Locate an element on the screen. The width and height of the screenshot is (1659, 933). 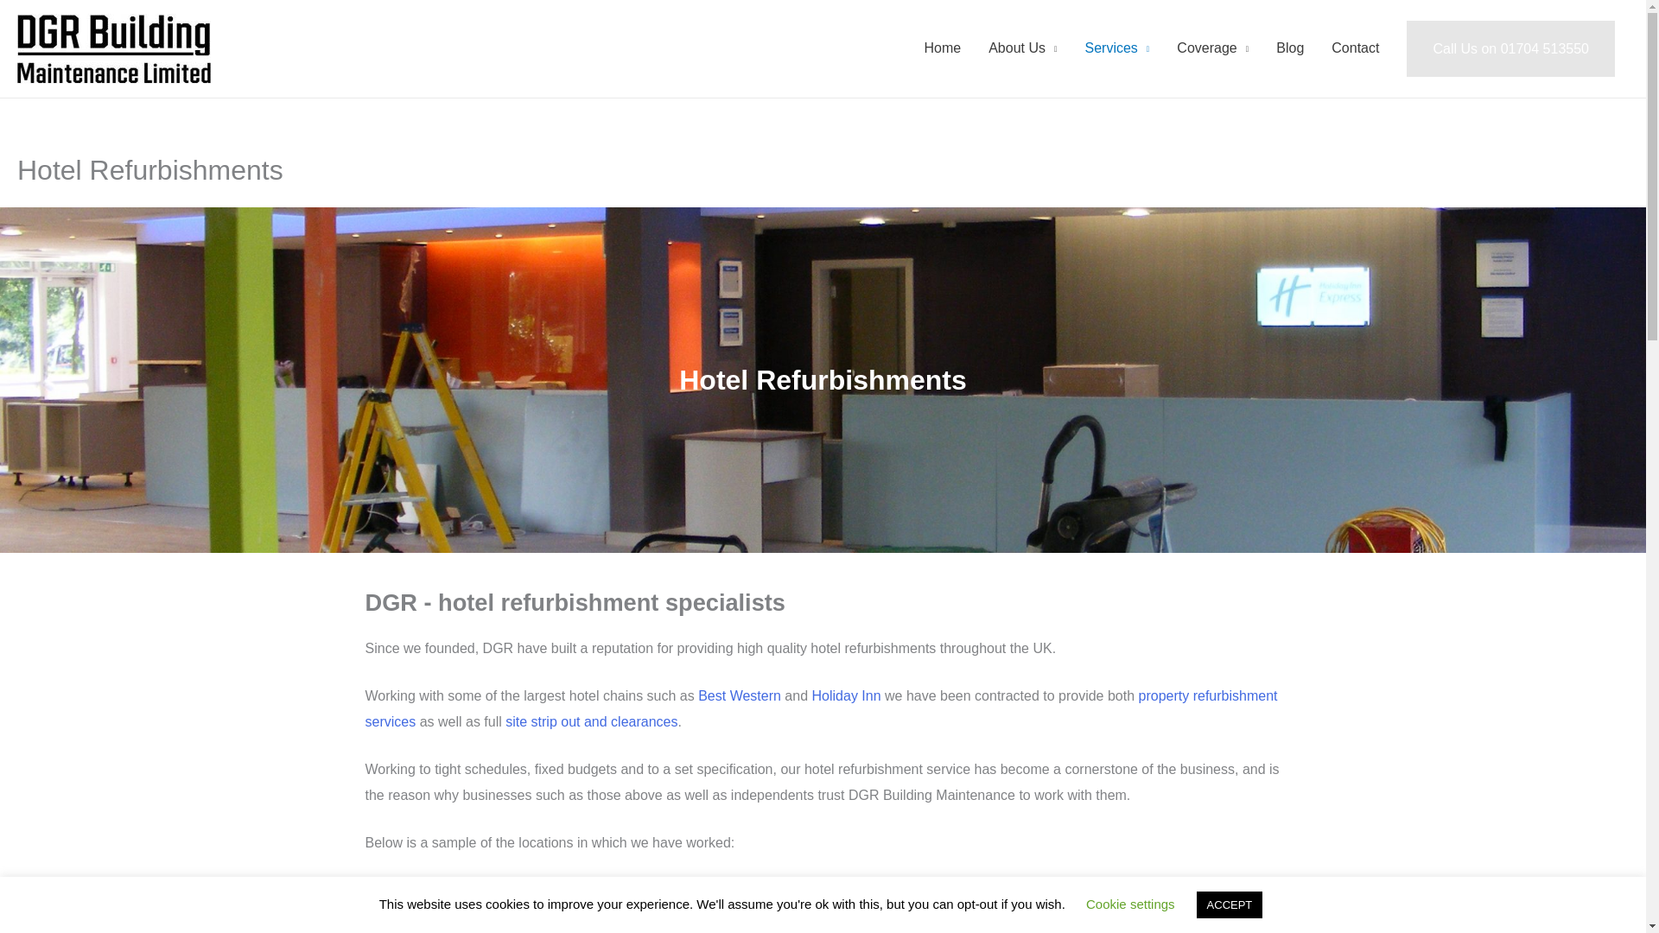
Holiday Inn is located at coordinates (847, 696).